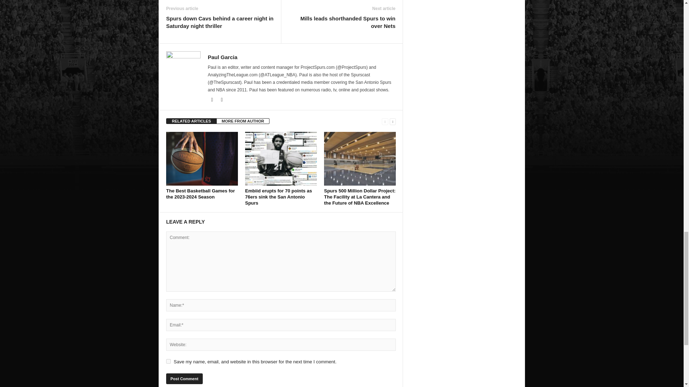  I want to click on Mail, so click(212, 100).